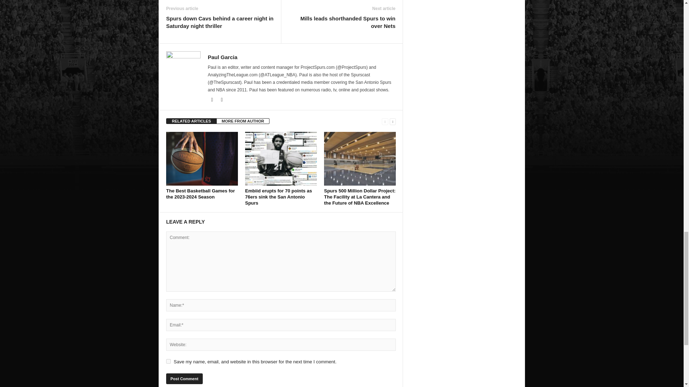  I want to click on Mail, so click(212, 100).